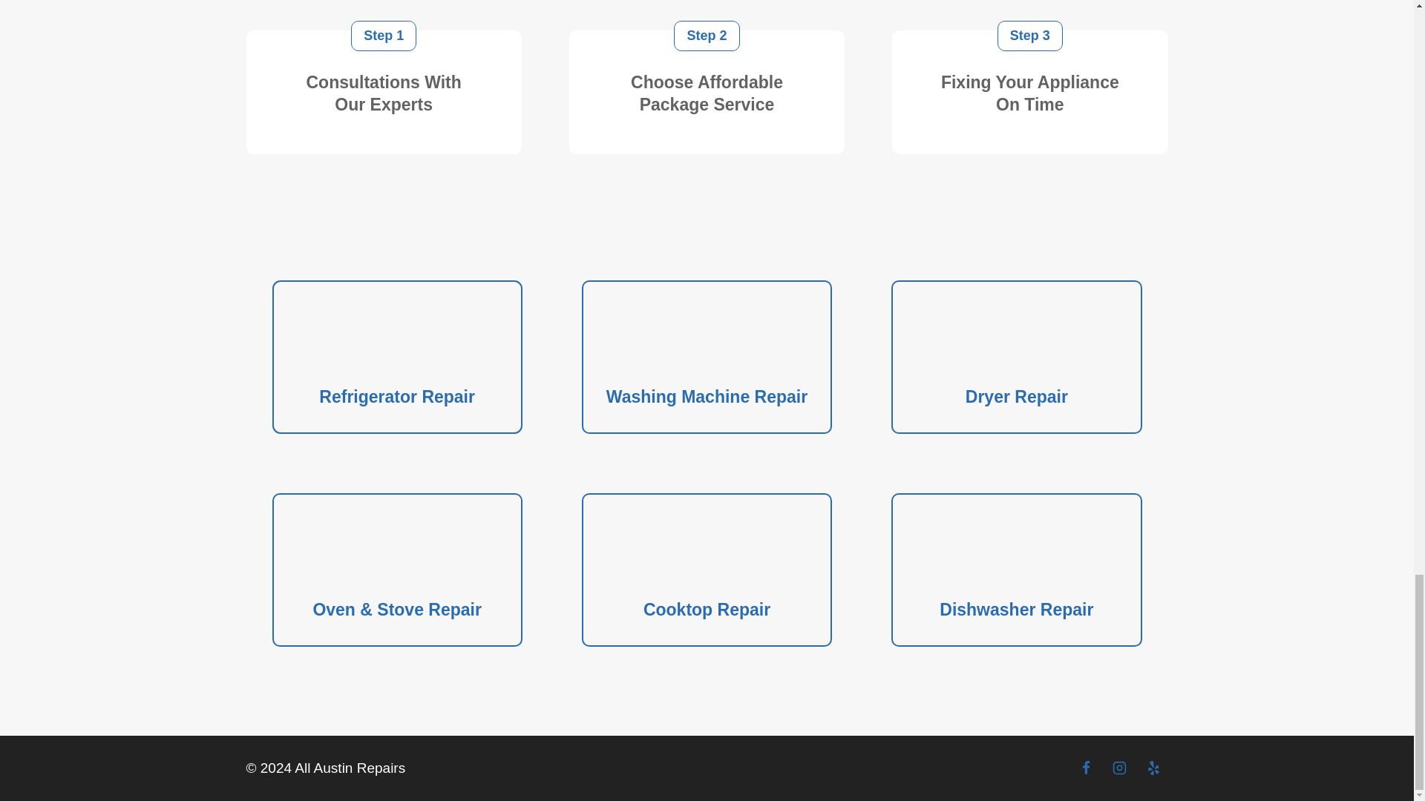 The height and width of the screenshot is (801, 1425). What do you see at coordinates (396, 335) in the screenshot?
I see `Whirlpool Refrigerator Repair in Cedar Park 3` at bounding box center [396, 335].